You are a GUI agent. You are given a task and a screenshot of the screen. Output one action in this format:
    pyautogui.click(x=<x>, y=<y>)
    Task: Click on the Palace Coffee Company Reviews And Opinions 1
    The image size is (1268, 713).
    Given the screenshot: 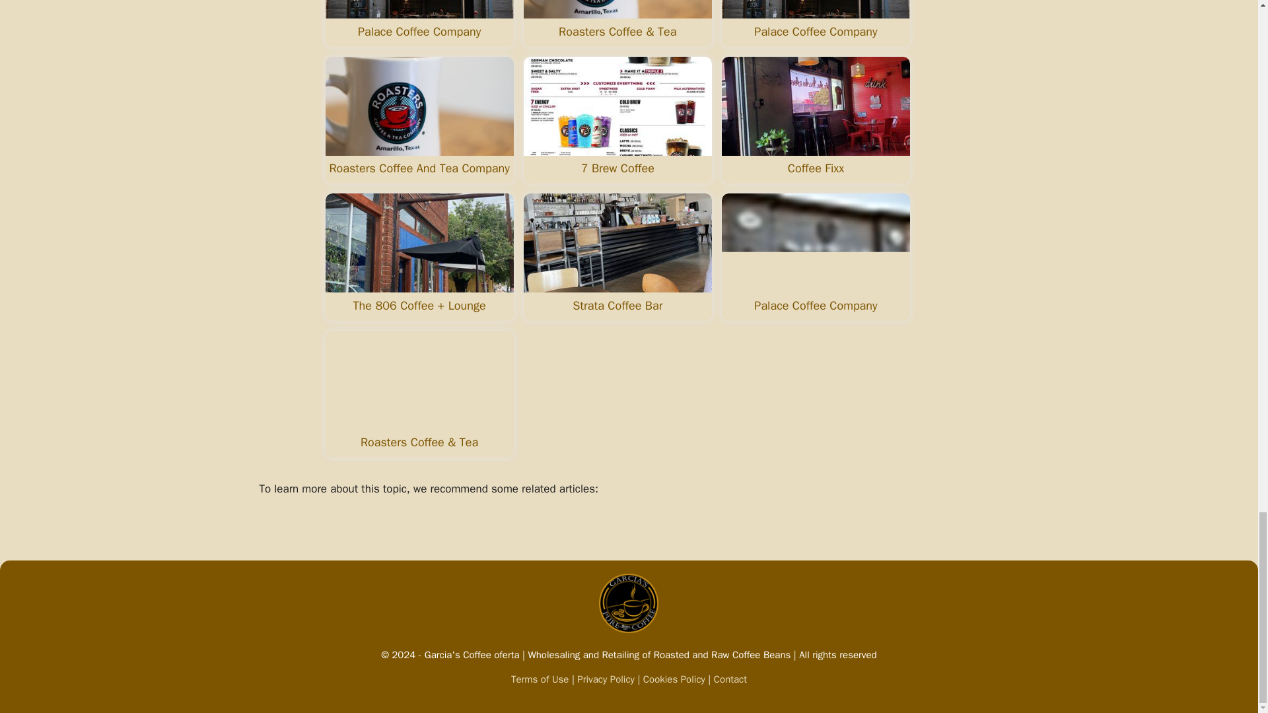 What is the action you would take?
    pyautogui.click(x=419, y=9)
    